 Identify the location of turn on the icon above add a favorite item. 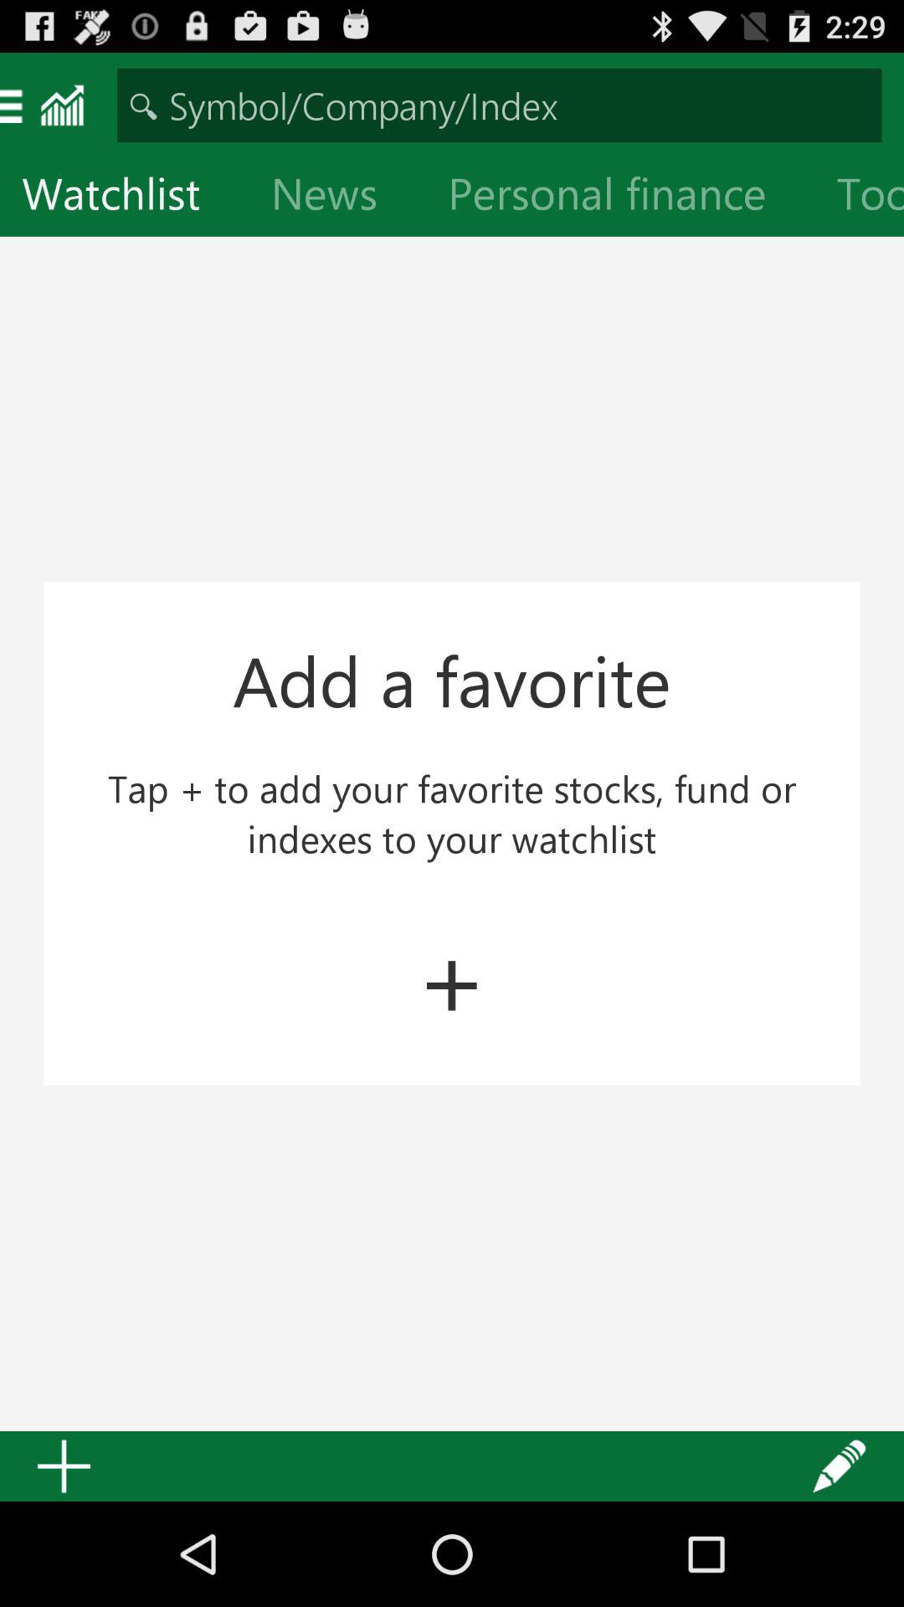
(337, 198).